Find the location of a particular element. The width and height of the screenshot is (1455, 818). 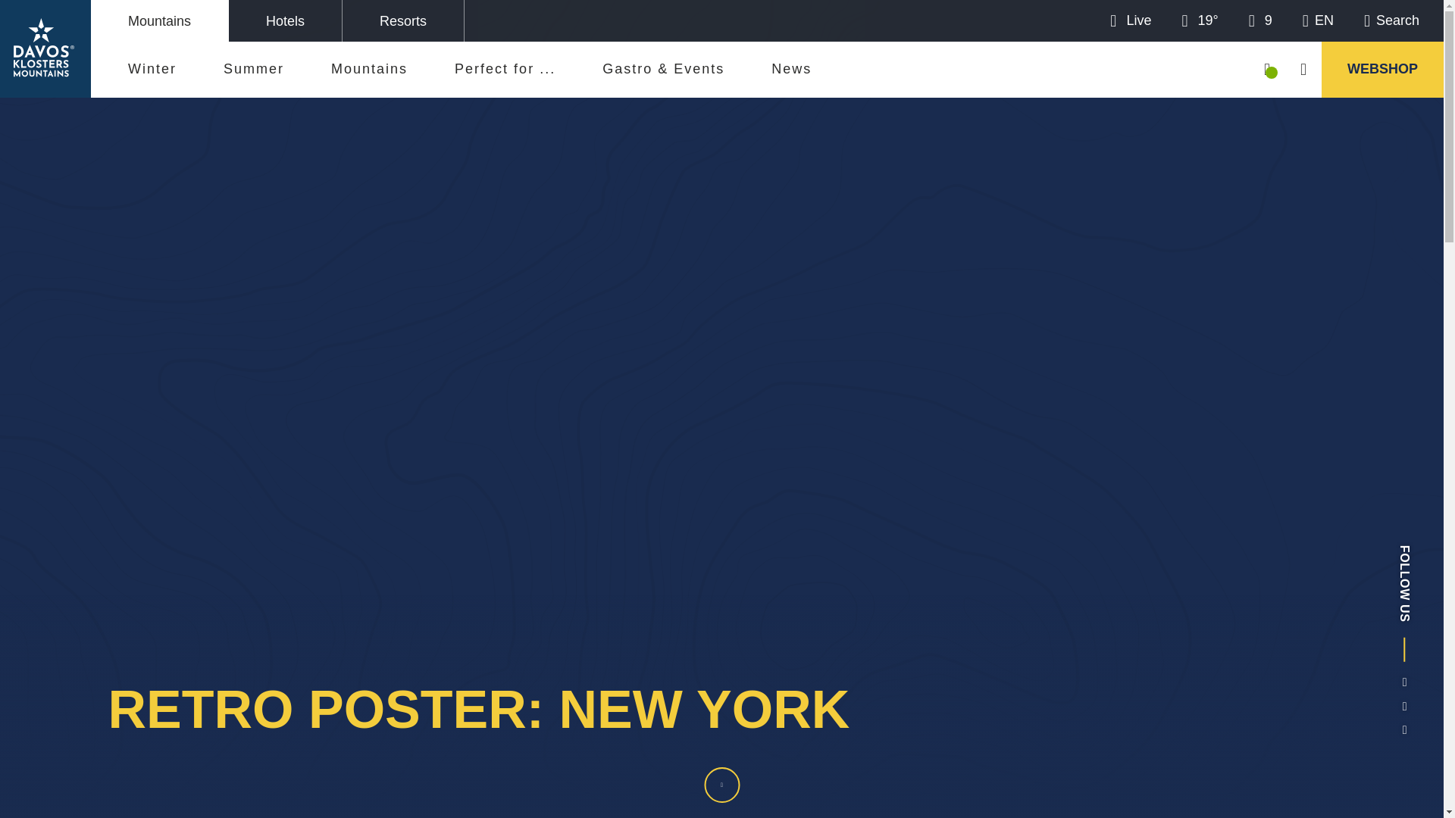

9 is located at coordinates (1259, 20).